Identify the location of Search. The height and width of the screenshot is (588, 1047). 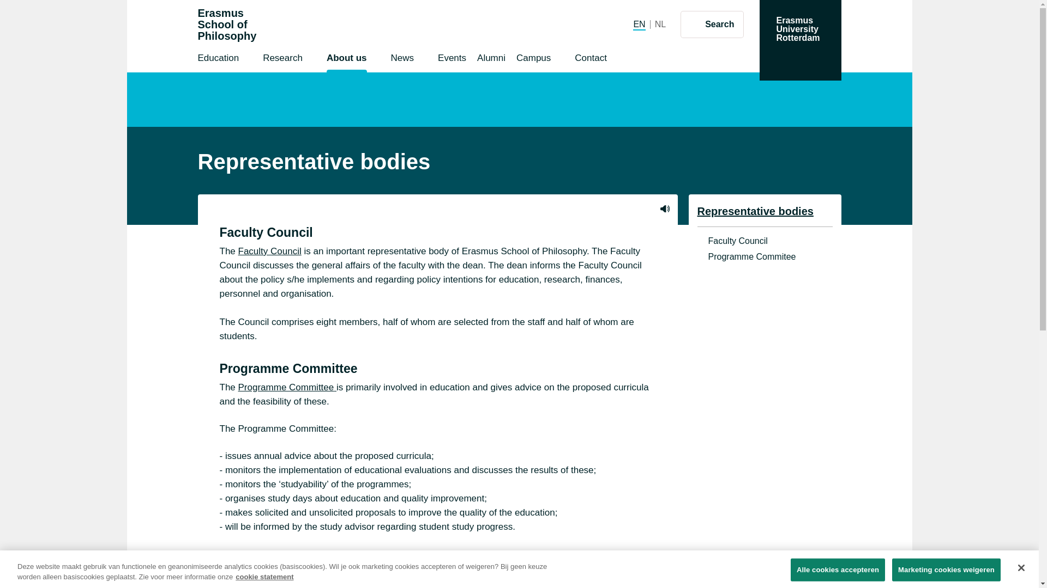
(712, 24).